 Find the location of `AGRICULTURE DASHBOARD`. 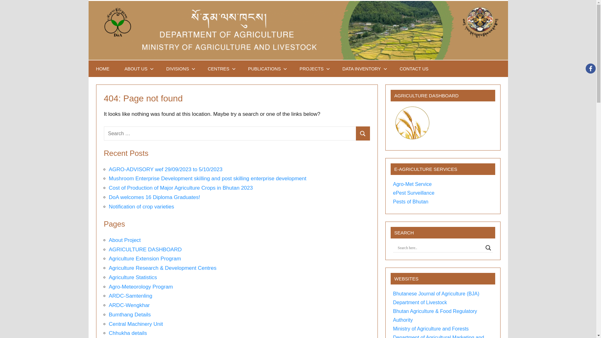

AGRICULTURE DASHBOARD is located at coordinates (145, 250).